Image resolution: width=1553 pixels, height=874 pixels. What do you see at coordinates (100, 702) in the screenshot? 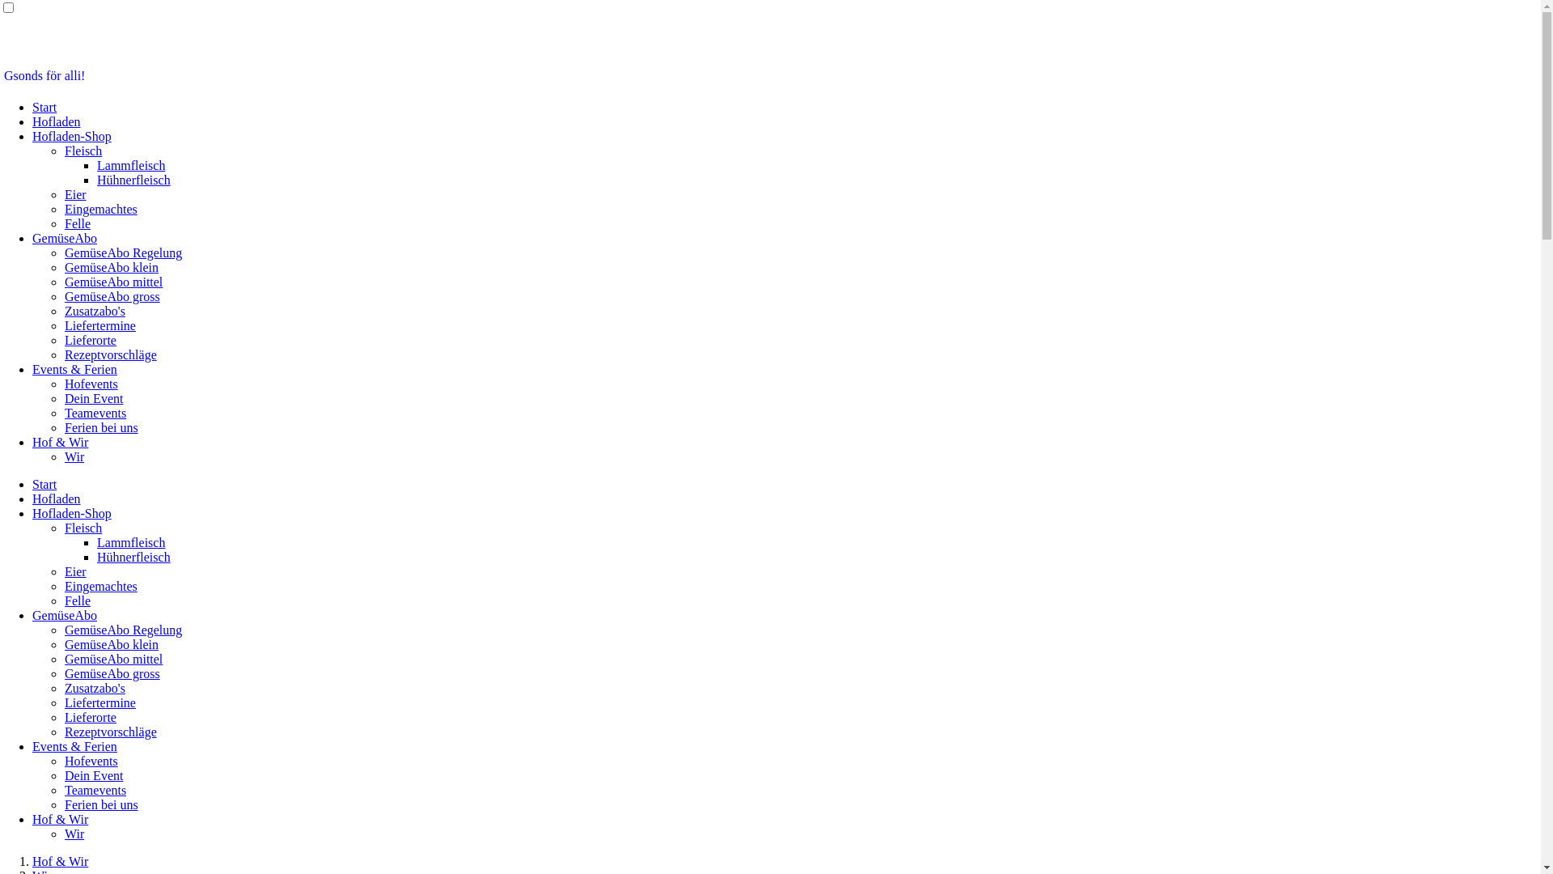
I see `Liefertermine` at bounding box center [100, 702].